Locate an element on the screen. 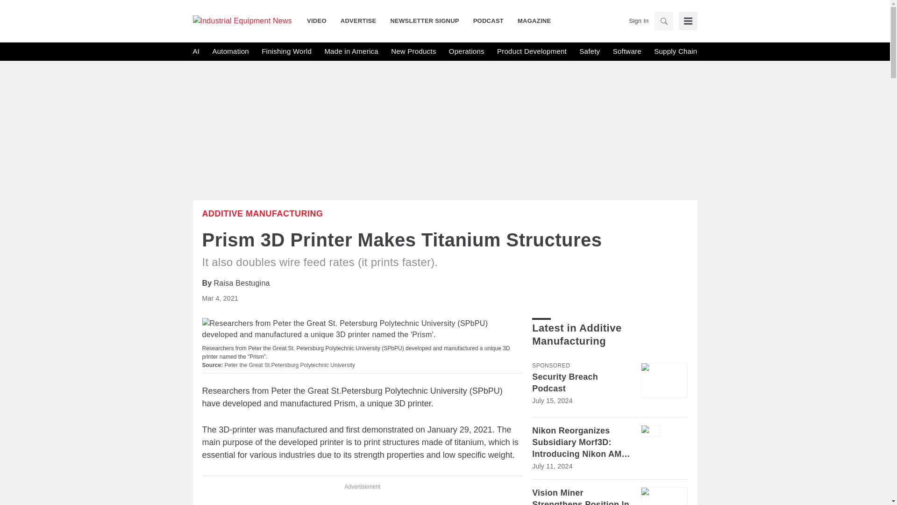  VIDEO is located at coordinates (320, 21).